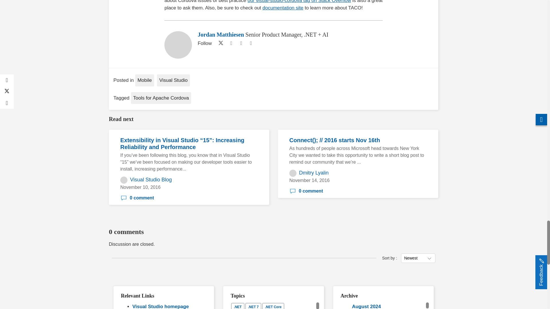  What do you see at coordinates (219, 43) in the screenshot?
I see `Twitter` at bounding box center [219, 43].